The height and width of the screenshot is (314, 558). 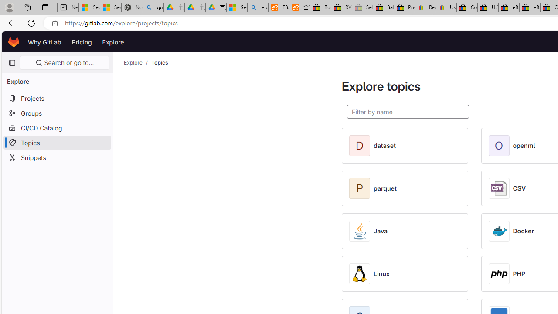 I want to click on Java, so click(x=381, y=231).